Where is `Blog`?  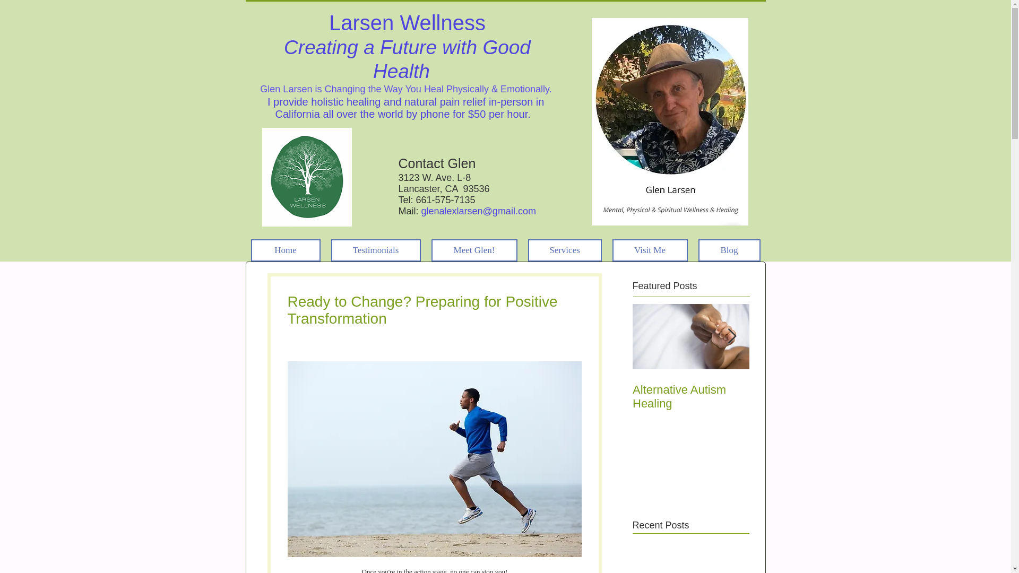 Blog is located at coordinates (729, 250).